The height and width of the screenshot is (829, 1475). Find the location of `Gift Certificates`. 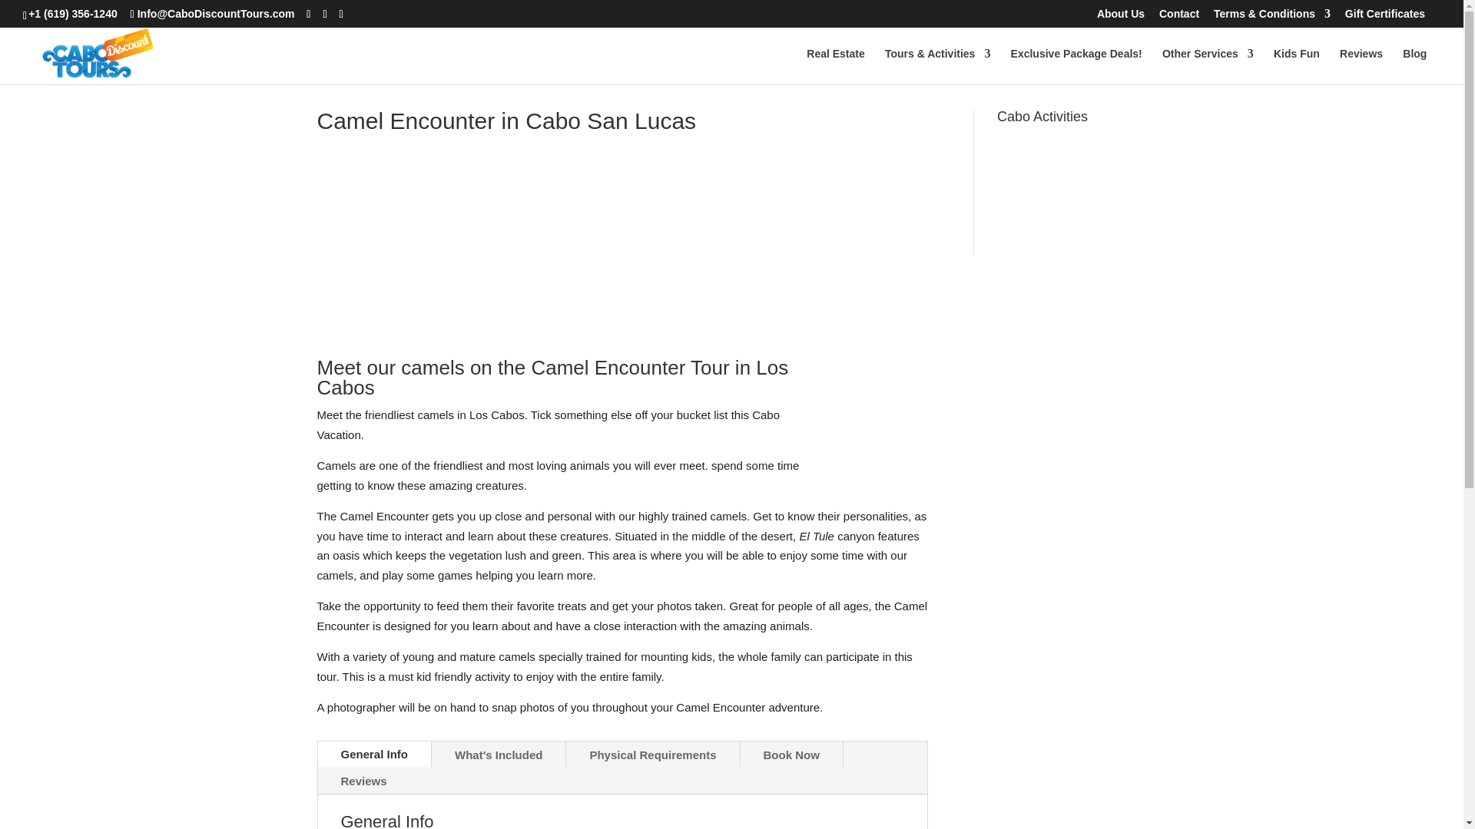

Gift Certificates is located at coordinates (1384, 17).